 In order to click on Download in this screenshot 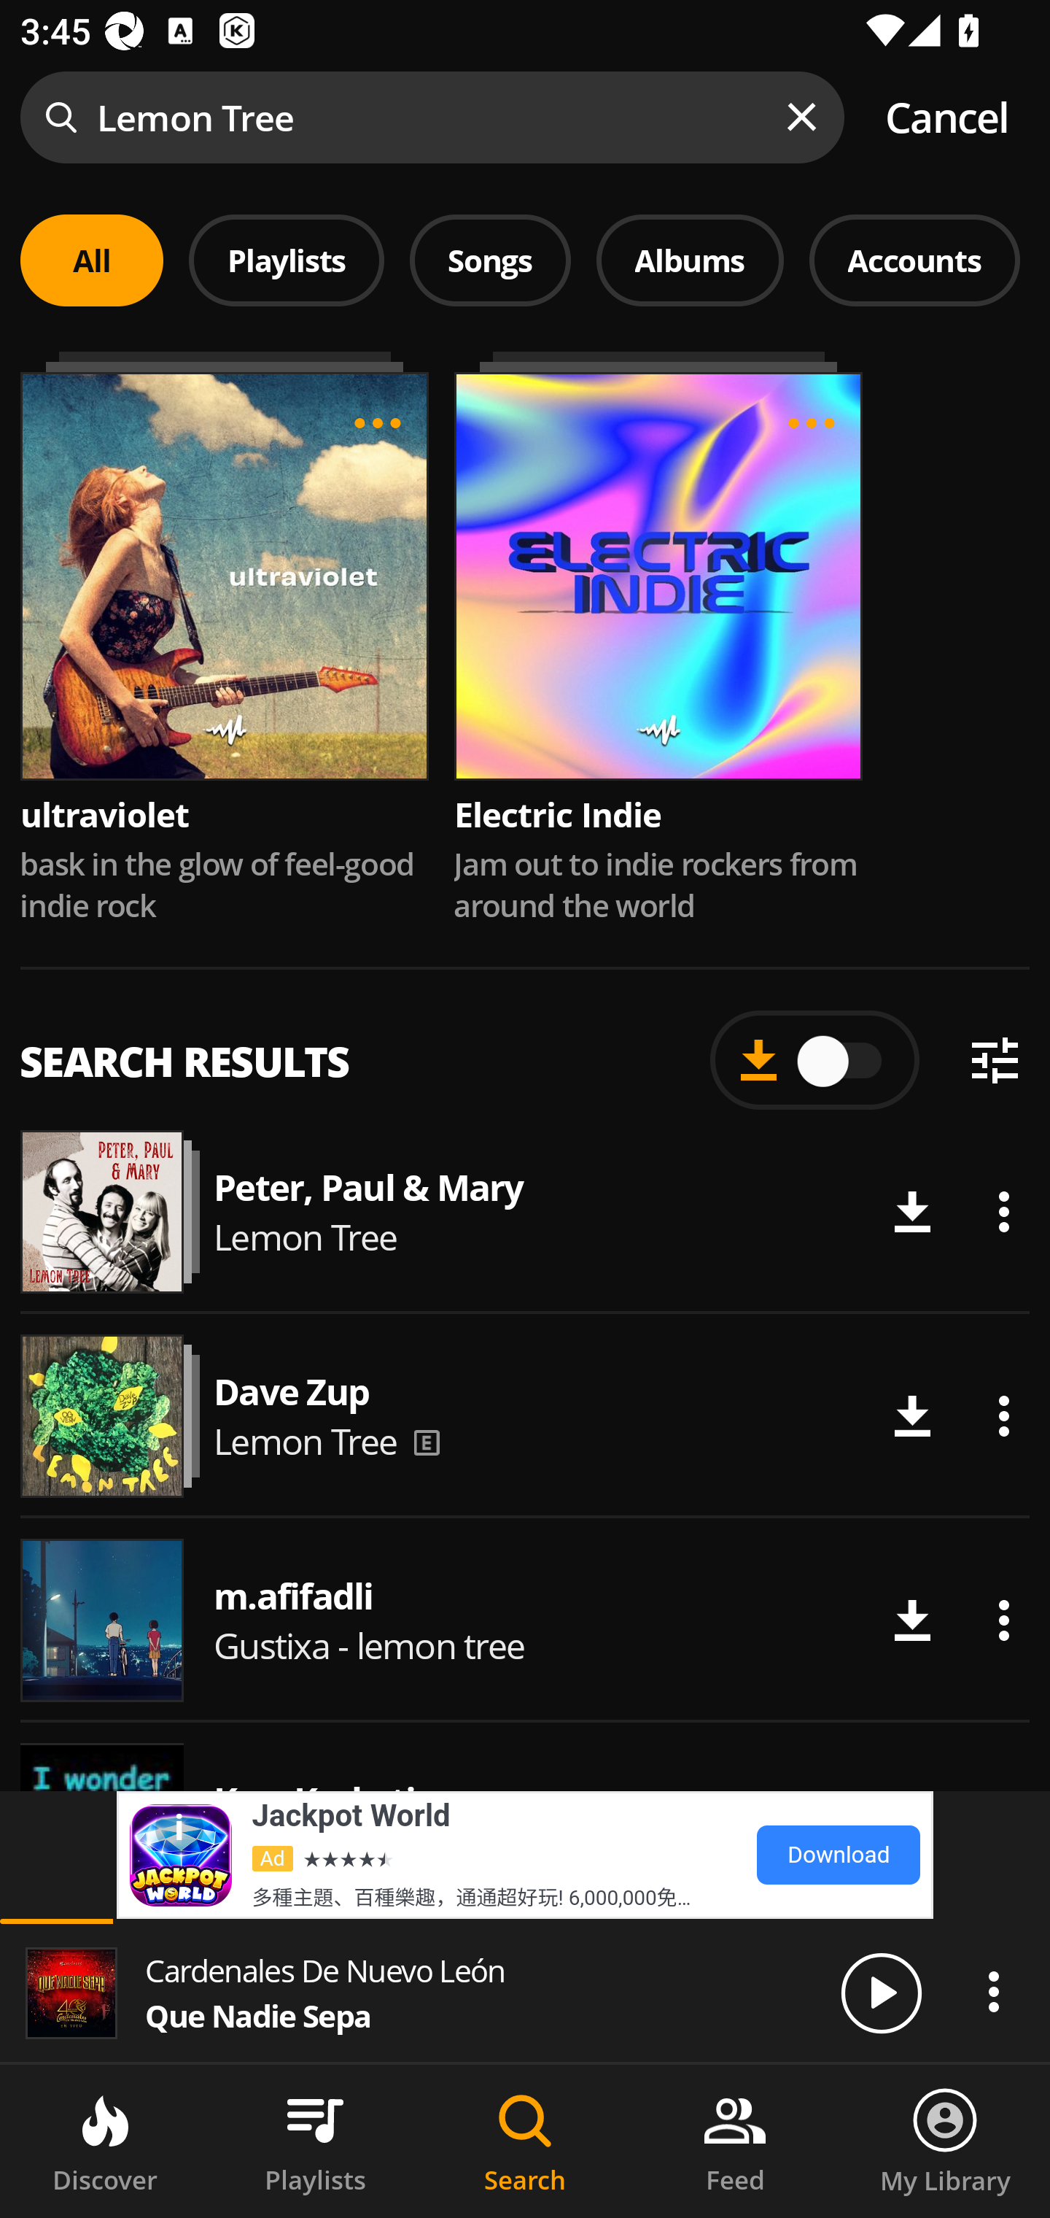, I will do `click(911, 1824)`.